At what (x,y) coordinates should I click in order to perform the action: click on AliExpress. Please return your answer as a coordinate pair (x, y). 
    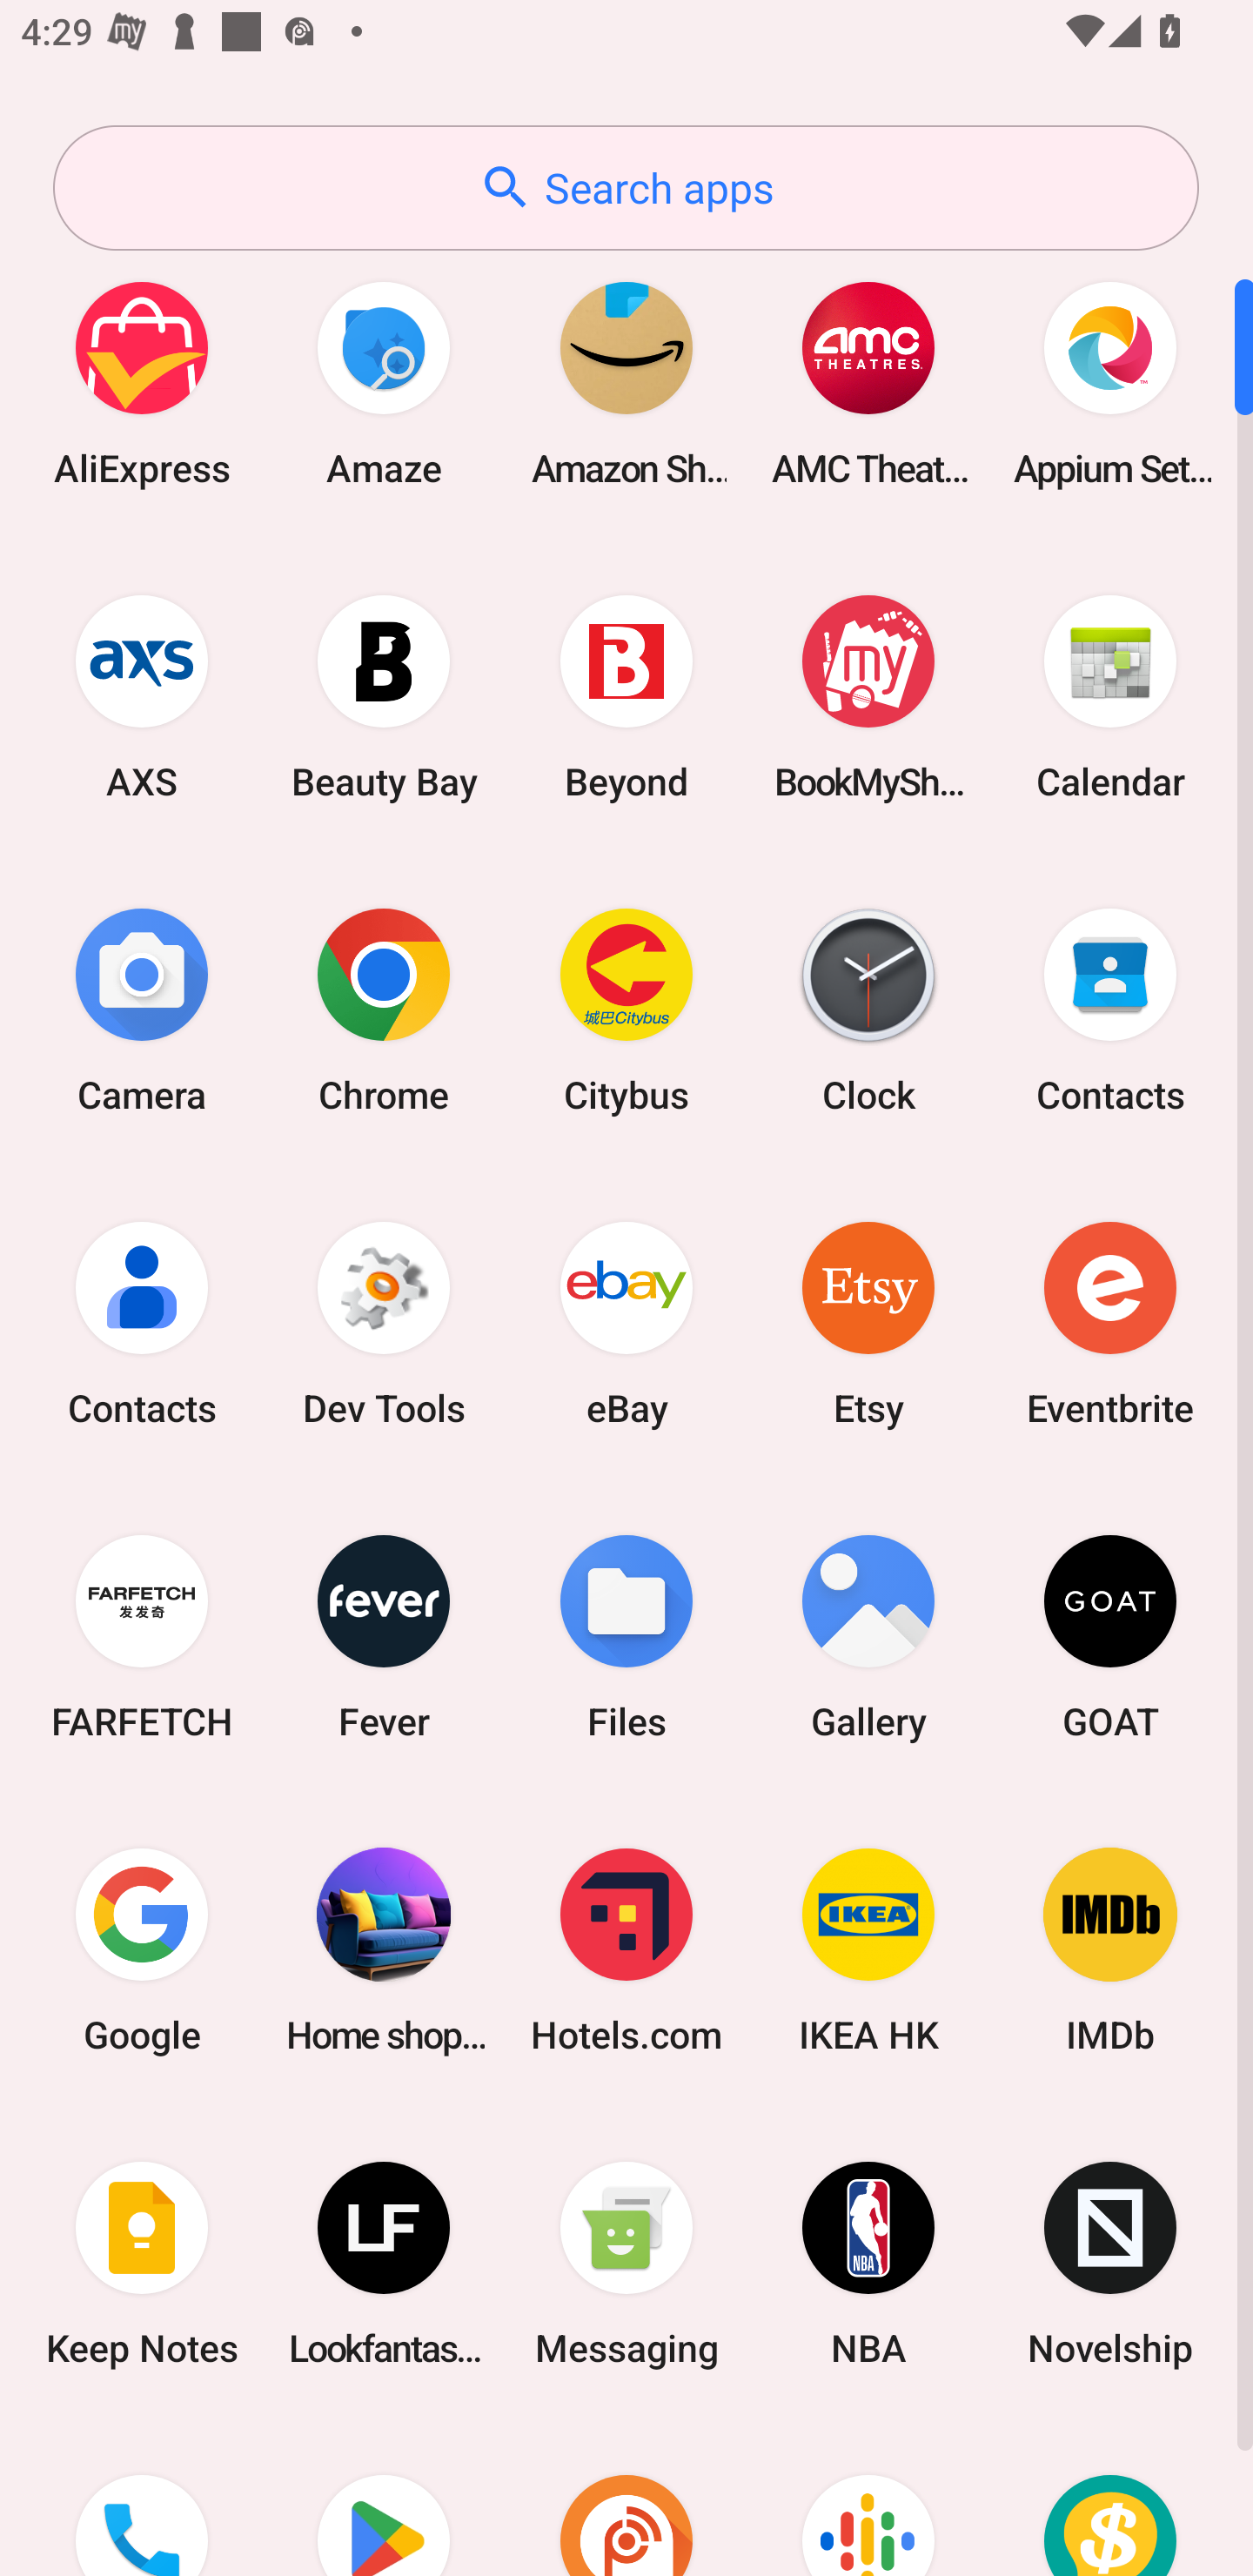
    Looking at the image, I should click on (142, 383).